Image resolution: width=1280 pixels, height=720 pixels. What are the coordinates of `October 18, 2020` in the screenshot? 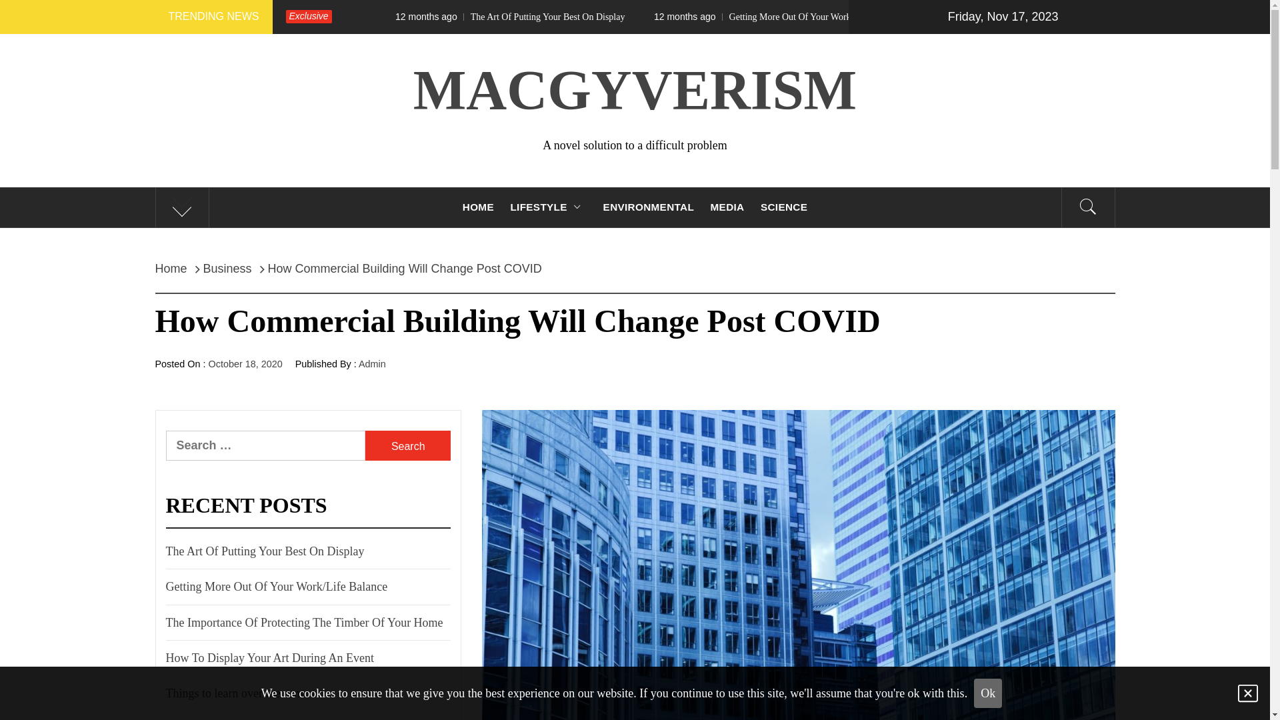 It's located at (245, 364).